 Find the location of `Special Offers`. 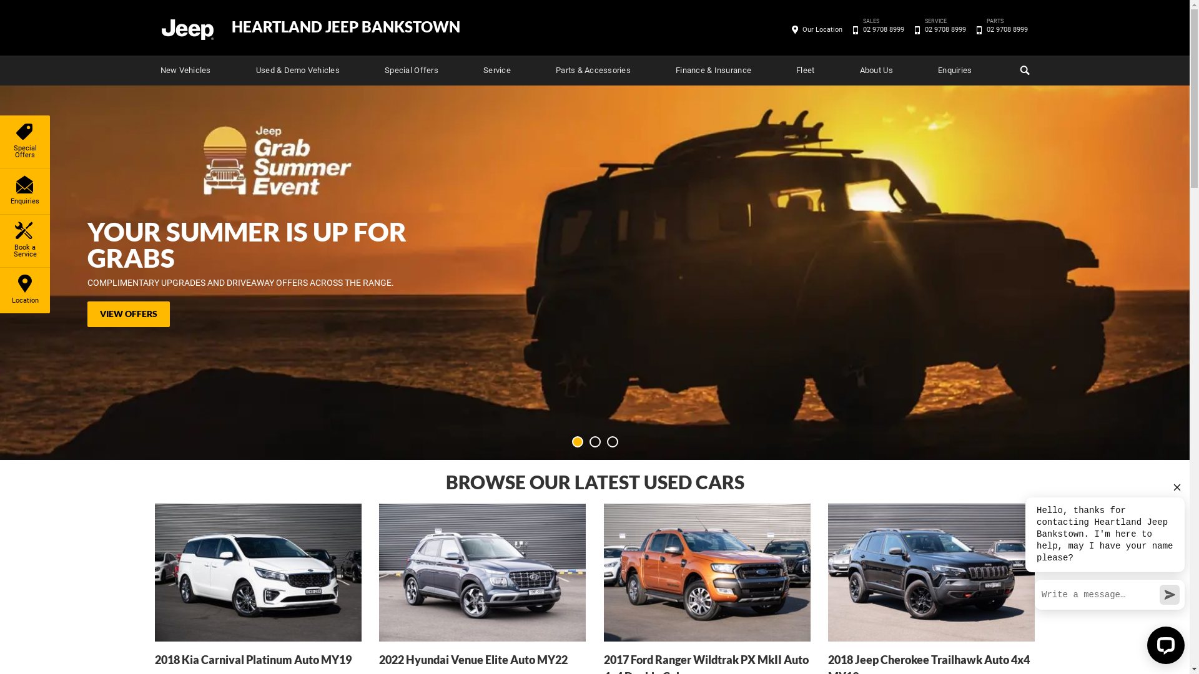

Special Offers is located at coordinates (25, 142).